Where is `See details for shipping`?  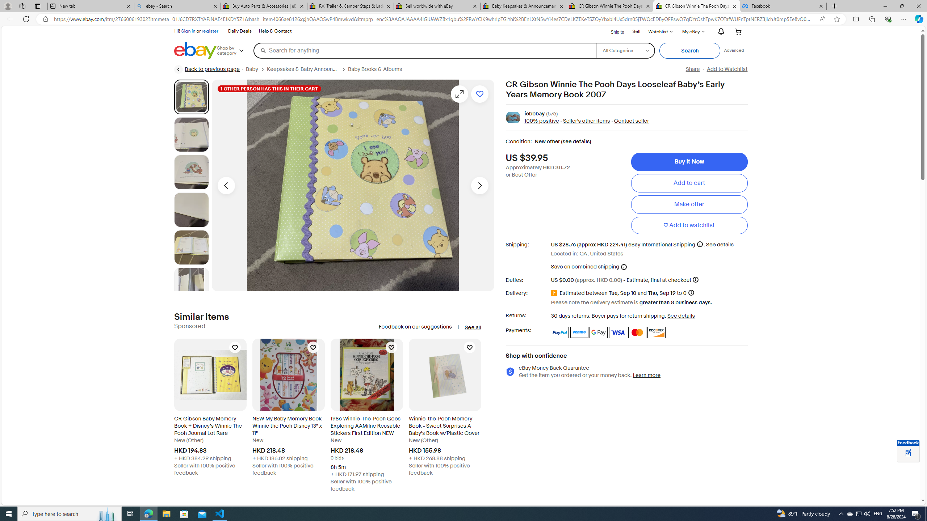 See details for shipping is located at coordinates (720, 244).